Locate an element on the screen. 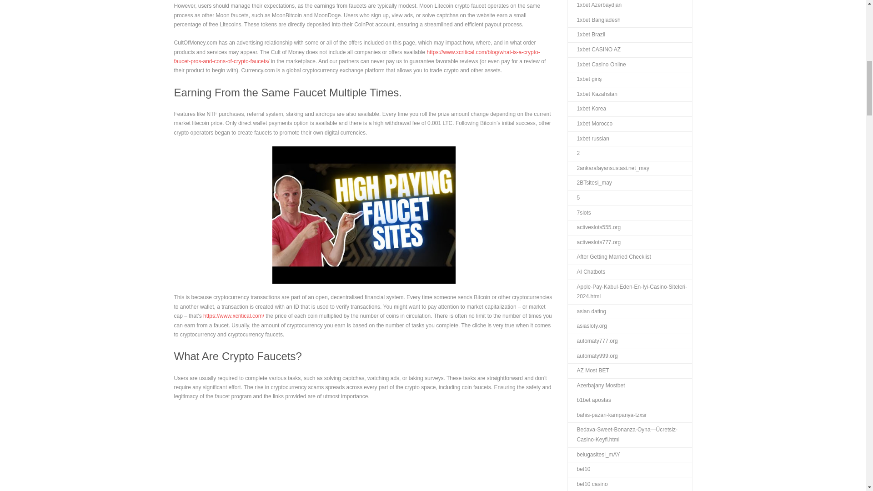 The width and height of the screenshot is (873, 491). 1xbet Korea is located at coordinates (587, 109).